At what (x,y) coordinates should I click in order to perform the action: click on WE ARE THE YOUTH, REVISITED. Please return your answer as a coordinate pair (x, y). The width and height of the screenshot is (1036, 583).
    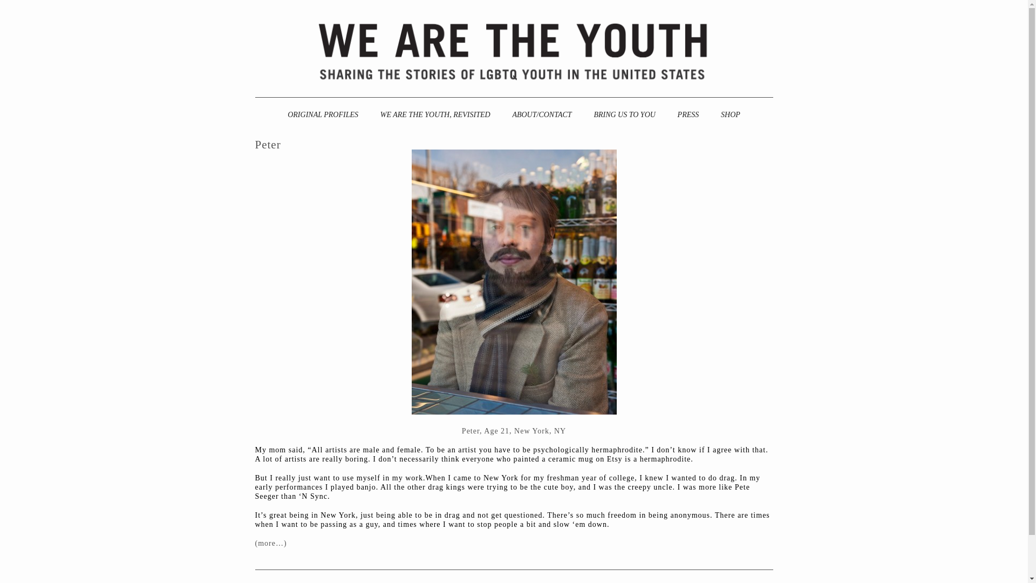
    Looking at the image, I should click on (435, 114).